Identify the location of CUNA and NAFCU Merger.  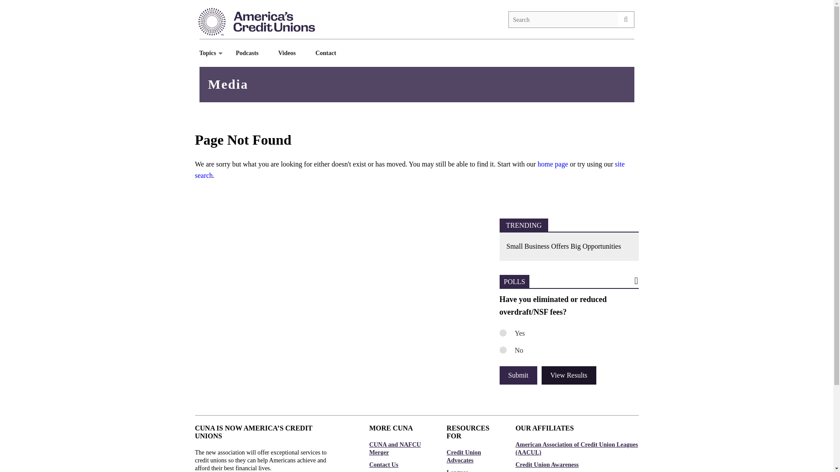
(399, 448).